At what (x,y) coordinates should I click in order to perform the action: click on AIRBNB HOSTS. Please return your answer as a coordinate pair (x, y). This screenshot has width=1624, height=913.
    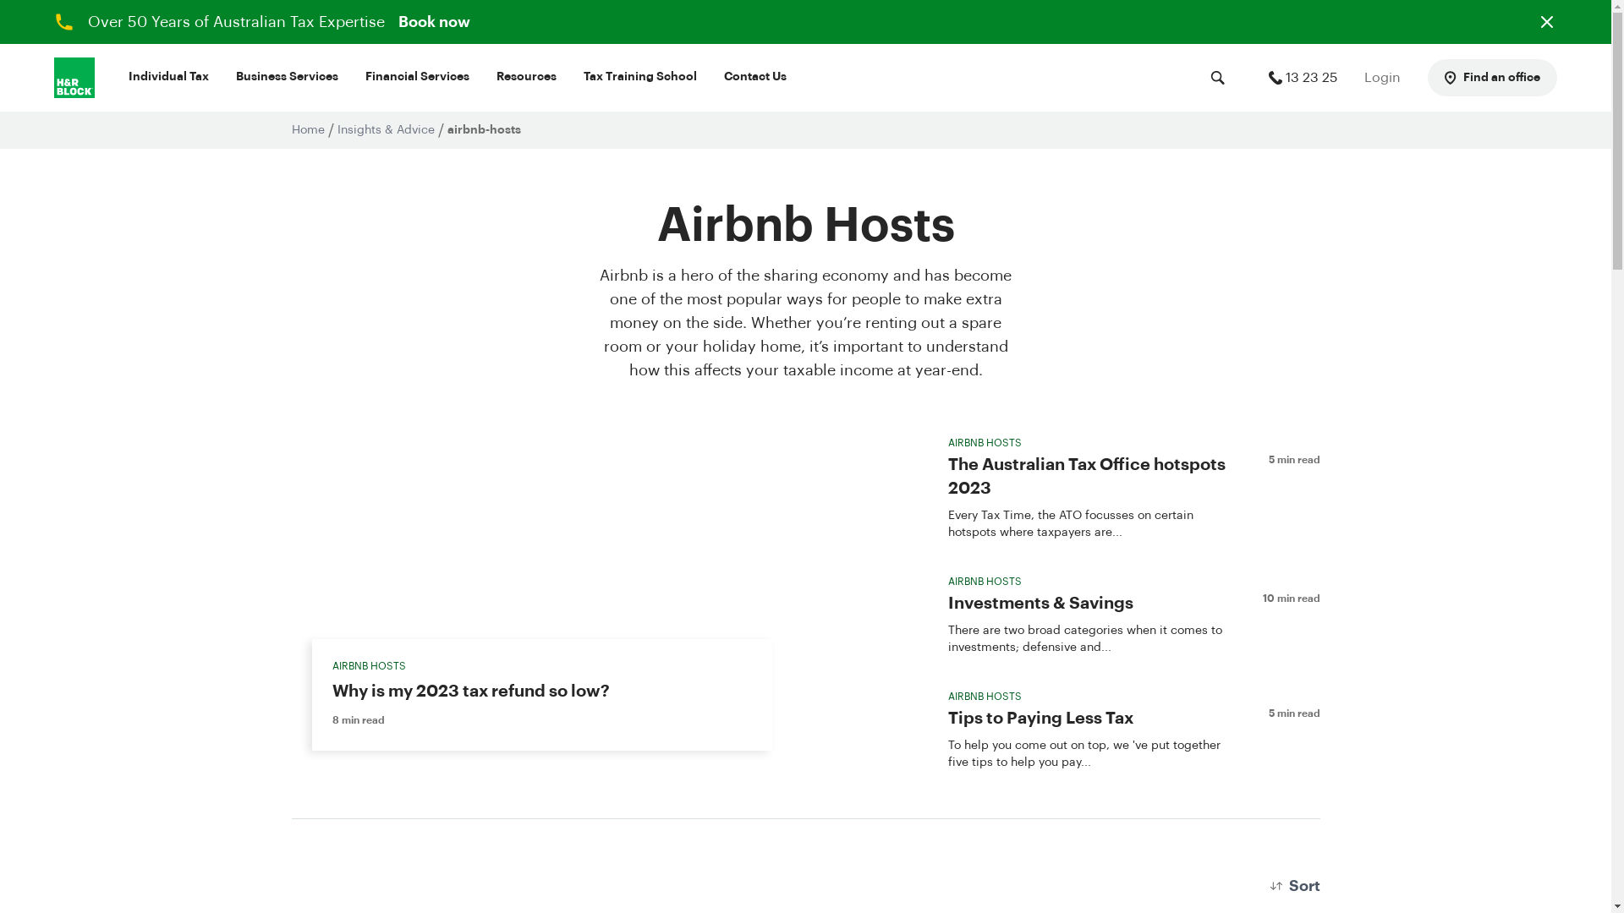
    Looking at the image, I should click on (985, 443).